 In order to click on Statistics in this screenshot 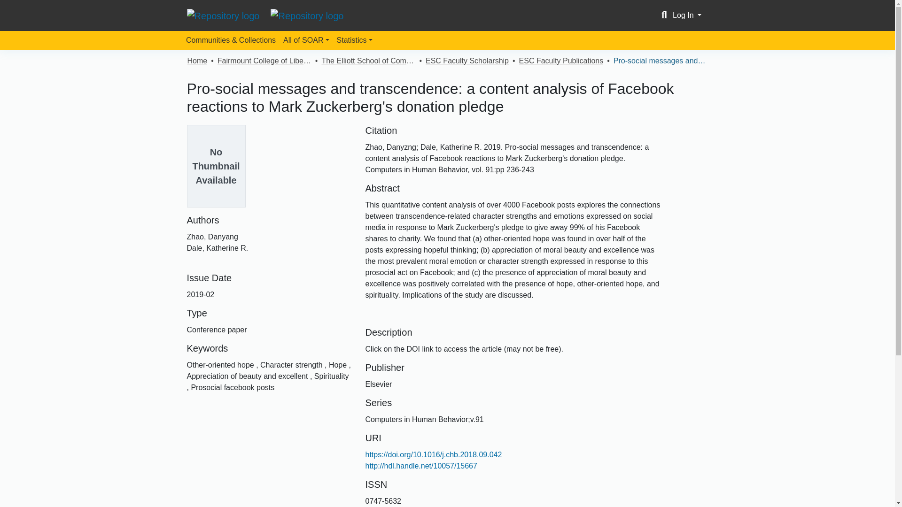, I will do `click(354, 40)`.